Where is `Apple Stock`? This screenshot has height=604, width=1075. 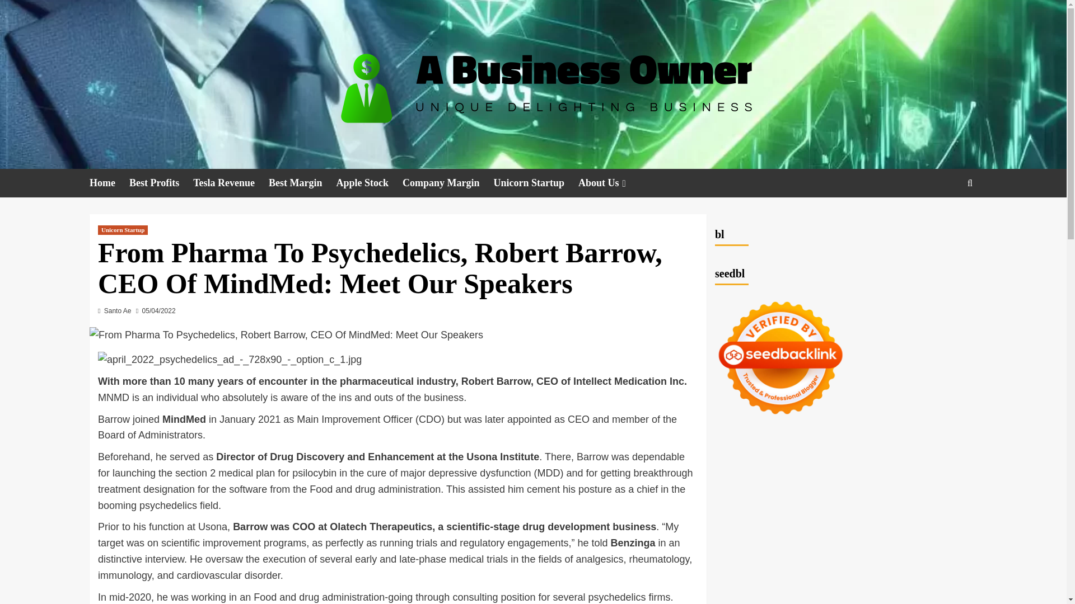 Apple Stock is located at coordinates (368, 183).